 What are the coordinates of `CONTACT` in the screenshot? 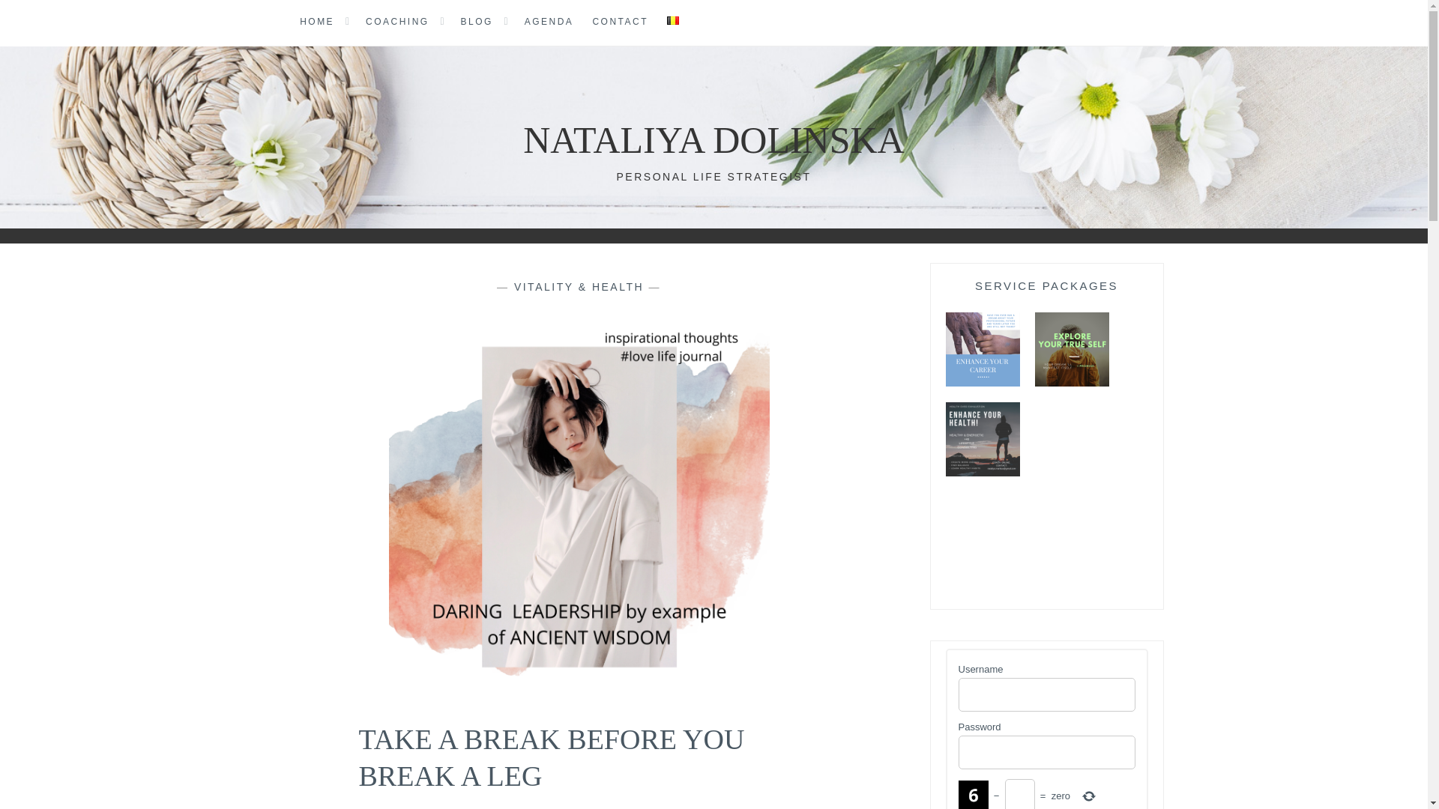 It's located at (620, 22).